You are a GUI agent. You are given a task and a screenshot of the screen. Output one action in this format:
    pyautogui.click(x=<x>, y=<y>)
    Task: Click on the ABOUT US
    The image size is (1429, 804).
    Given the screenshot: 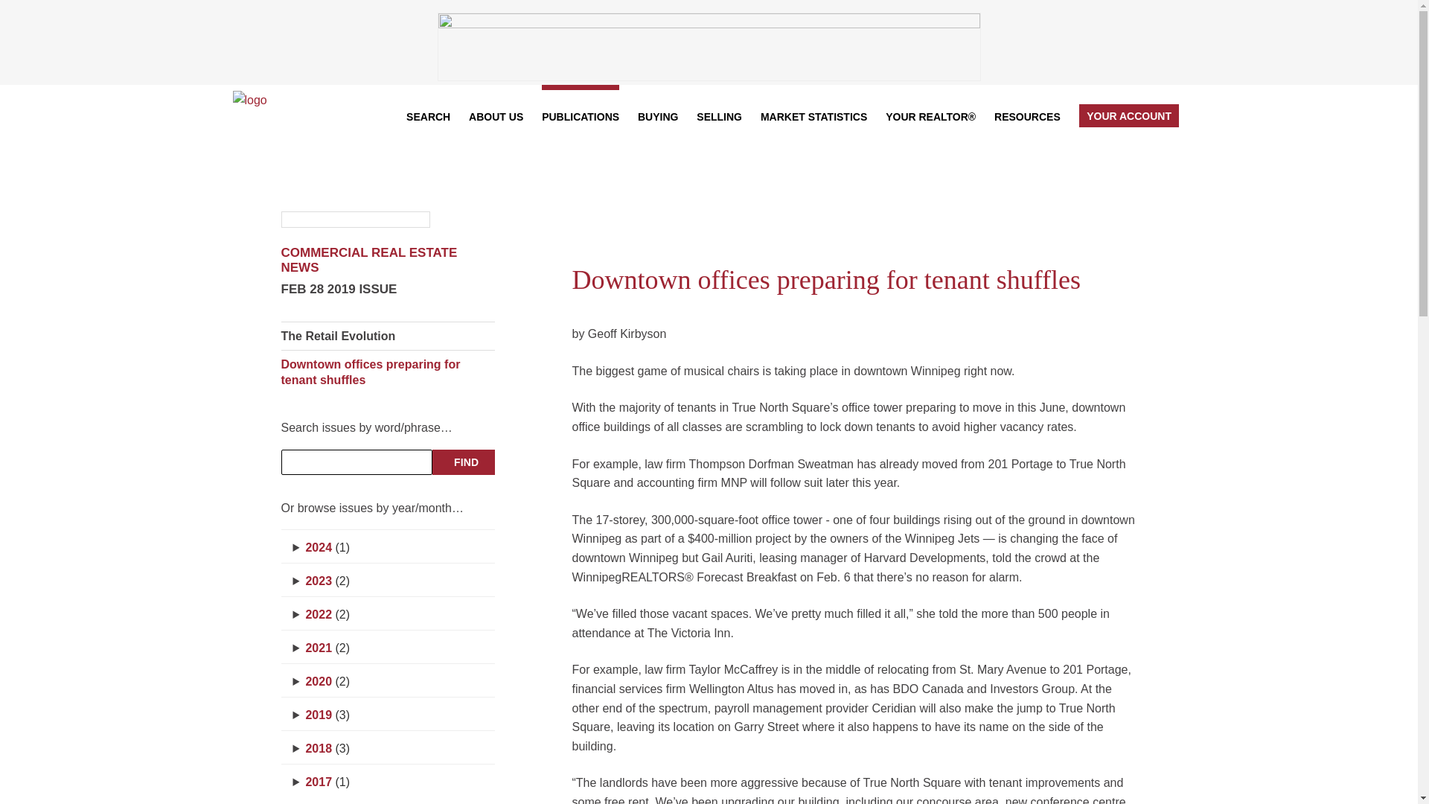 What is the action you would take?
    pyautogui.click(x=496, y=115)
    